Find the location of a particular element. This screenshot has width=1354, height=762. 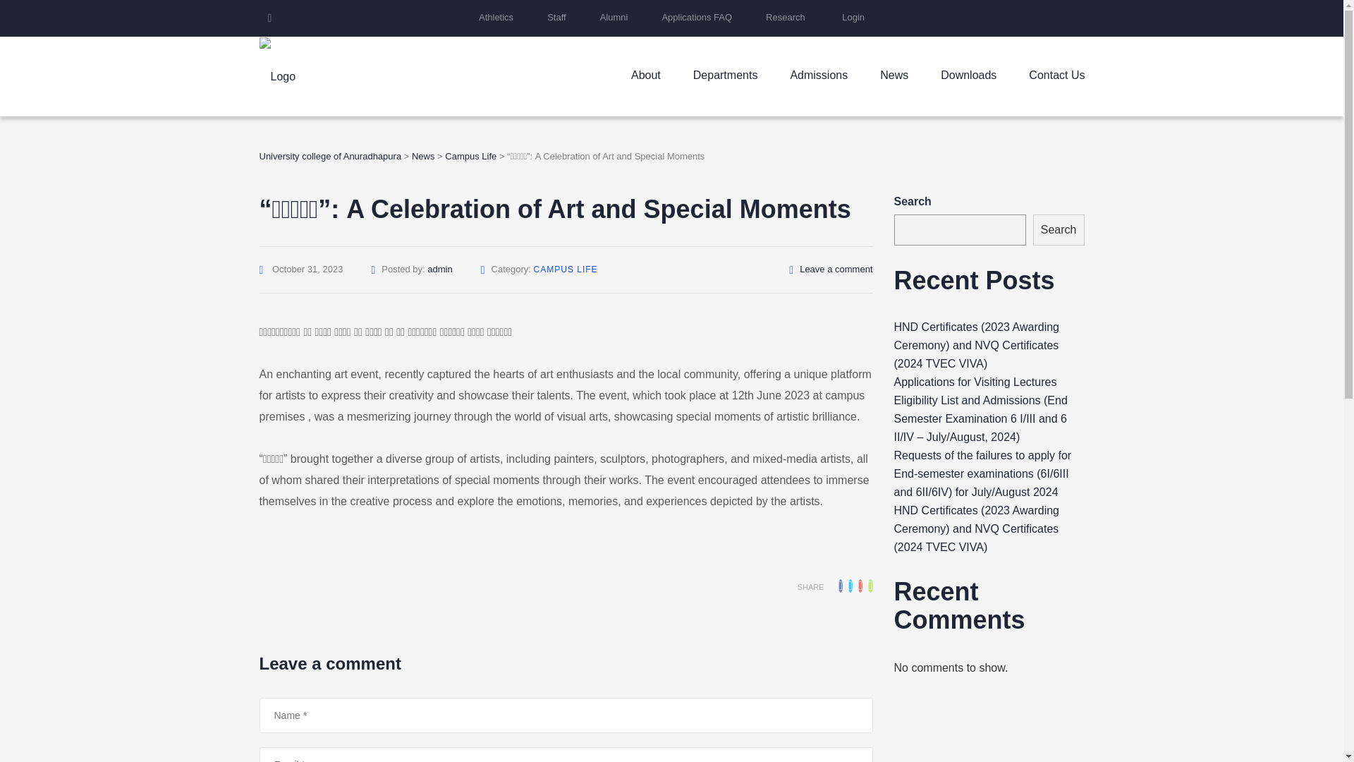

News is located at coordinates (423, 155).